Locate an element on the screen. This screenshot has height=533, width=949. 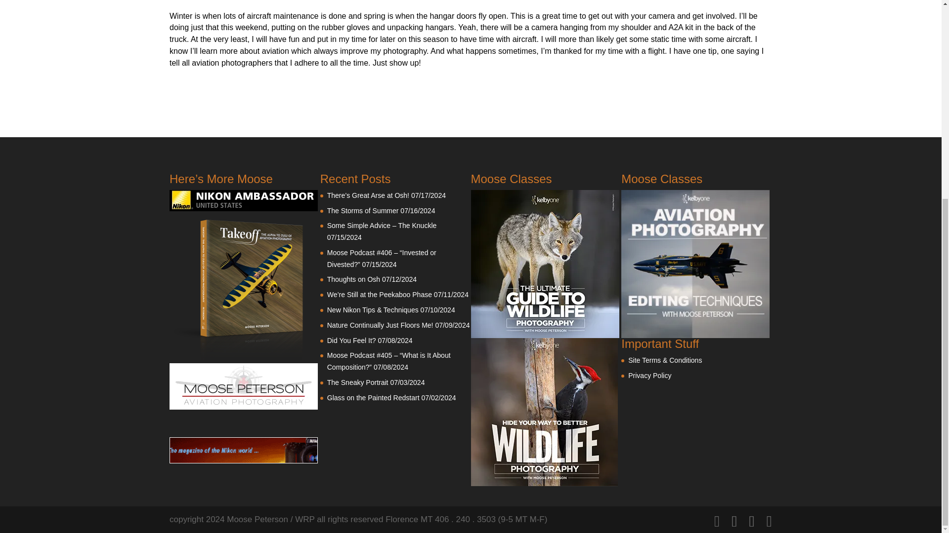
Nikon Owner Magazine is located at coordinates (244, 460).